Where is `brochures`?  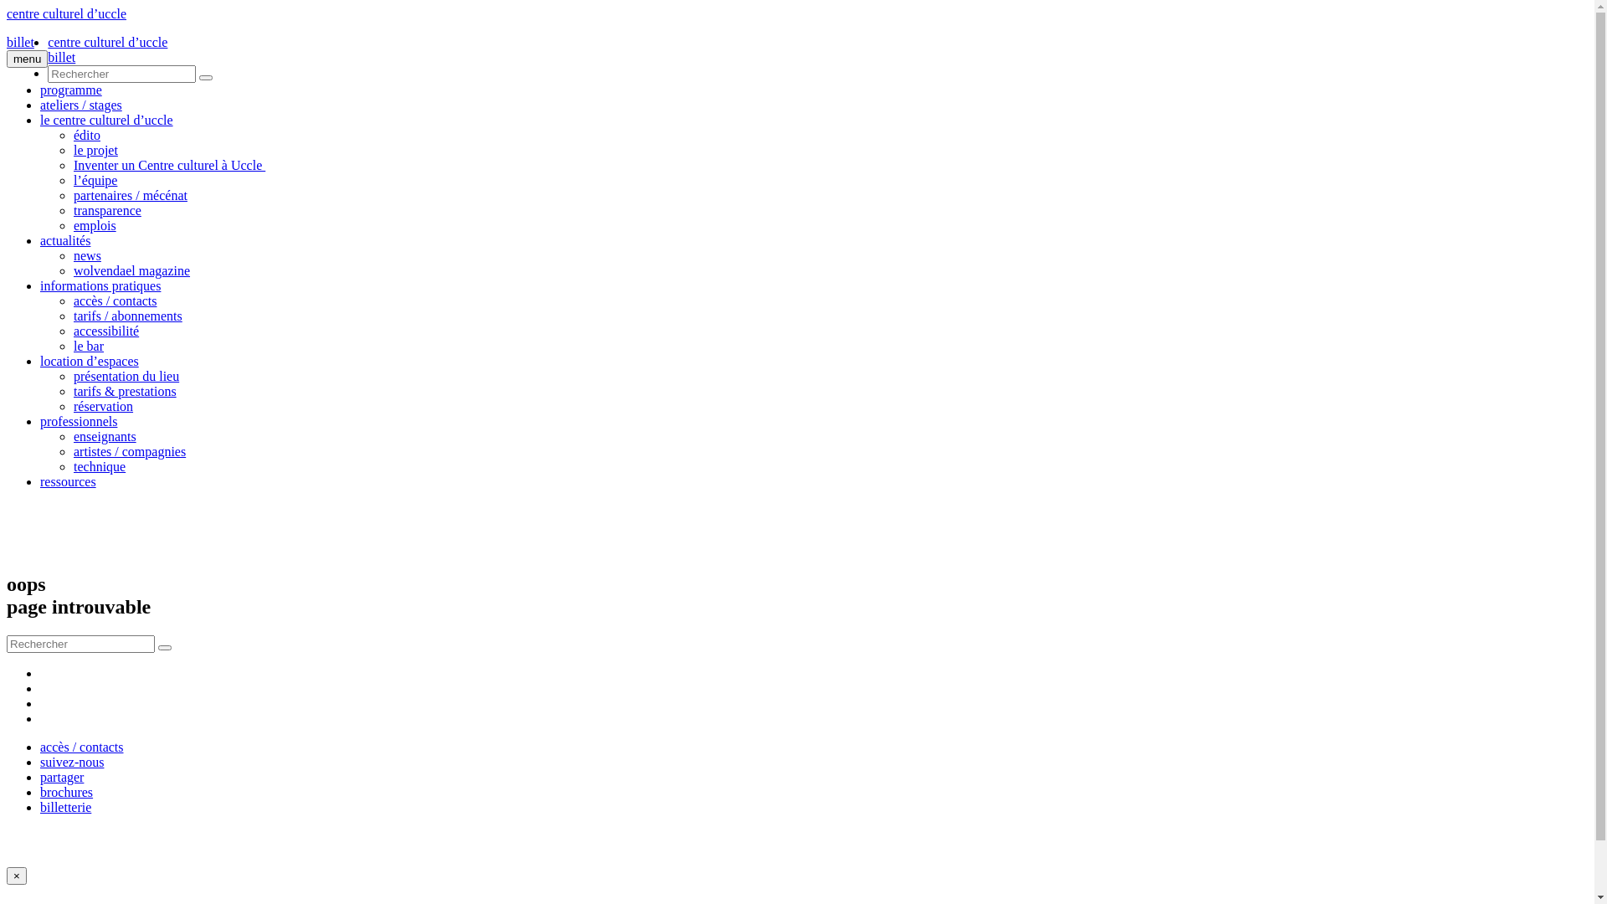
brochures is located at coordinates (67, 792).